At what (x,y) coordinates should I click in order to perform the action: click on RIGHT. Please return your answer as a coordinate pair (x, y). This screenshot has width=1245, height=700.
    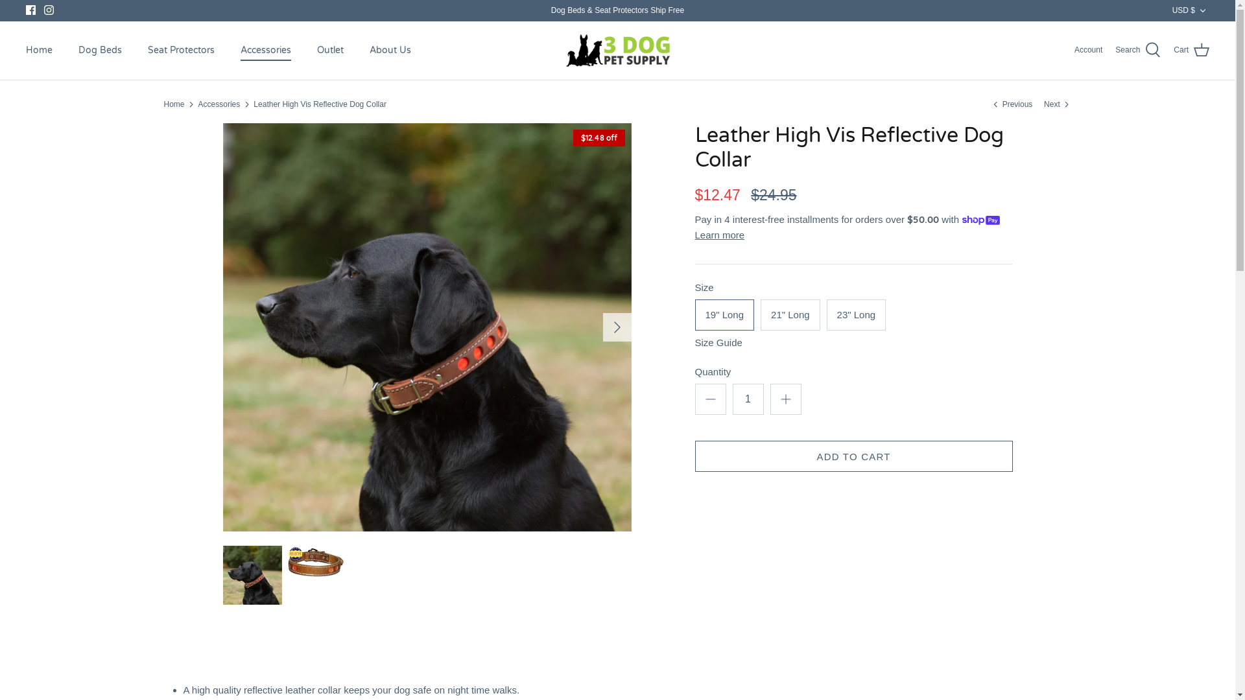
    Looking at the image, I should click on (617, 327).